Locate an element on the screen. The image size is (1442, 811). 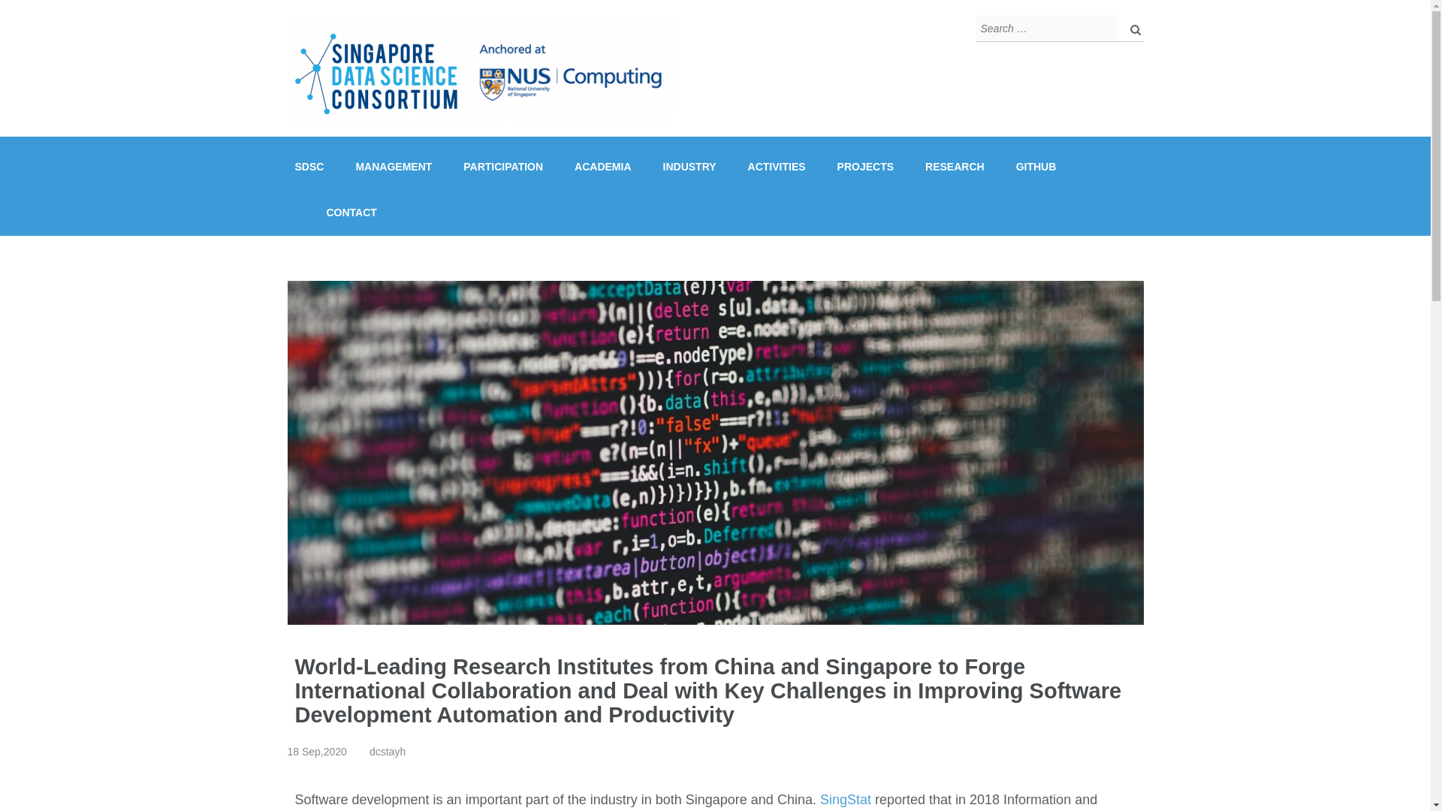
INDUSTRY is located at coordinates (689, 167).